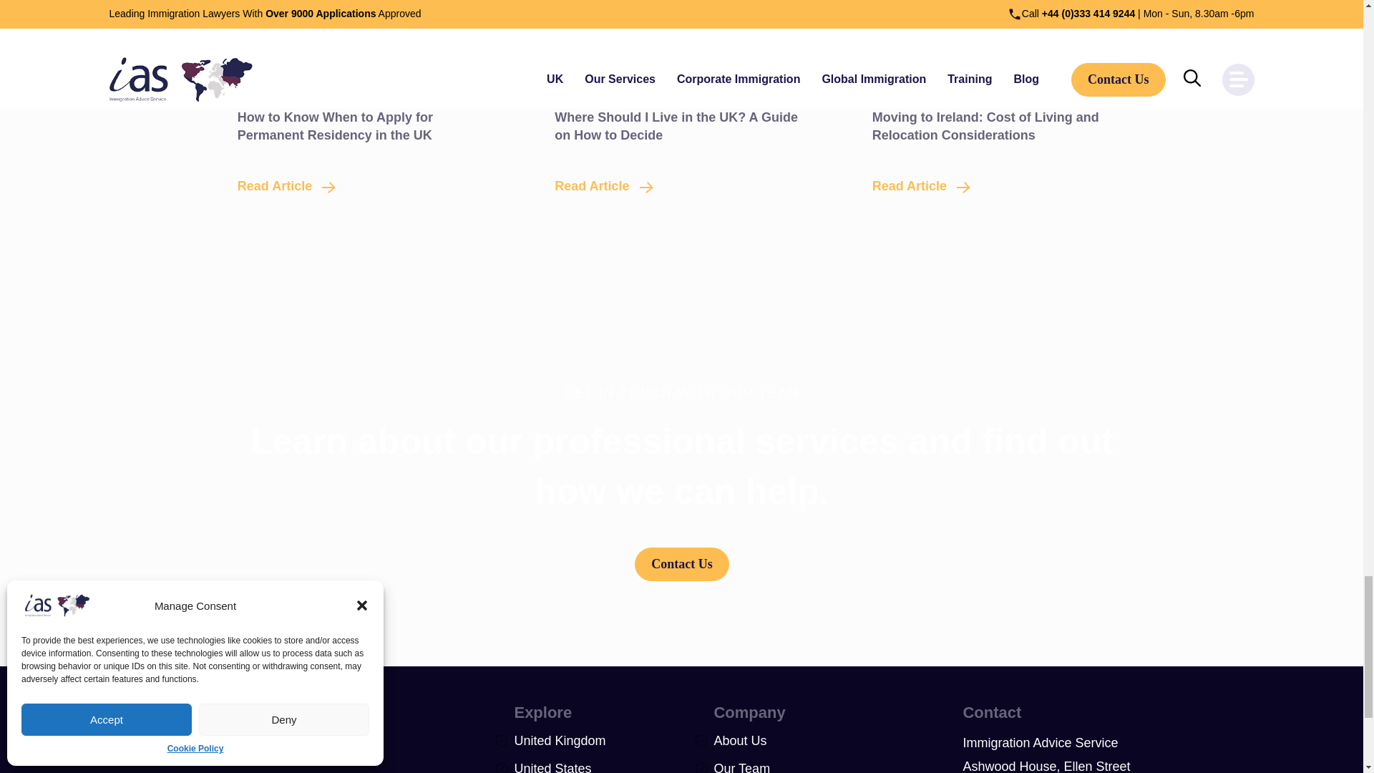  Describe the element at coordinates (676, 126) in the screenshot. I see `Where Should I Live in the UK? A Guide on How to Decide` at that location.